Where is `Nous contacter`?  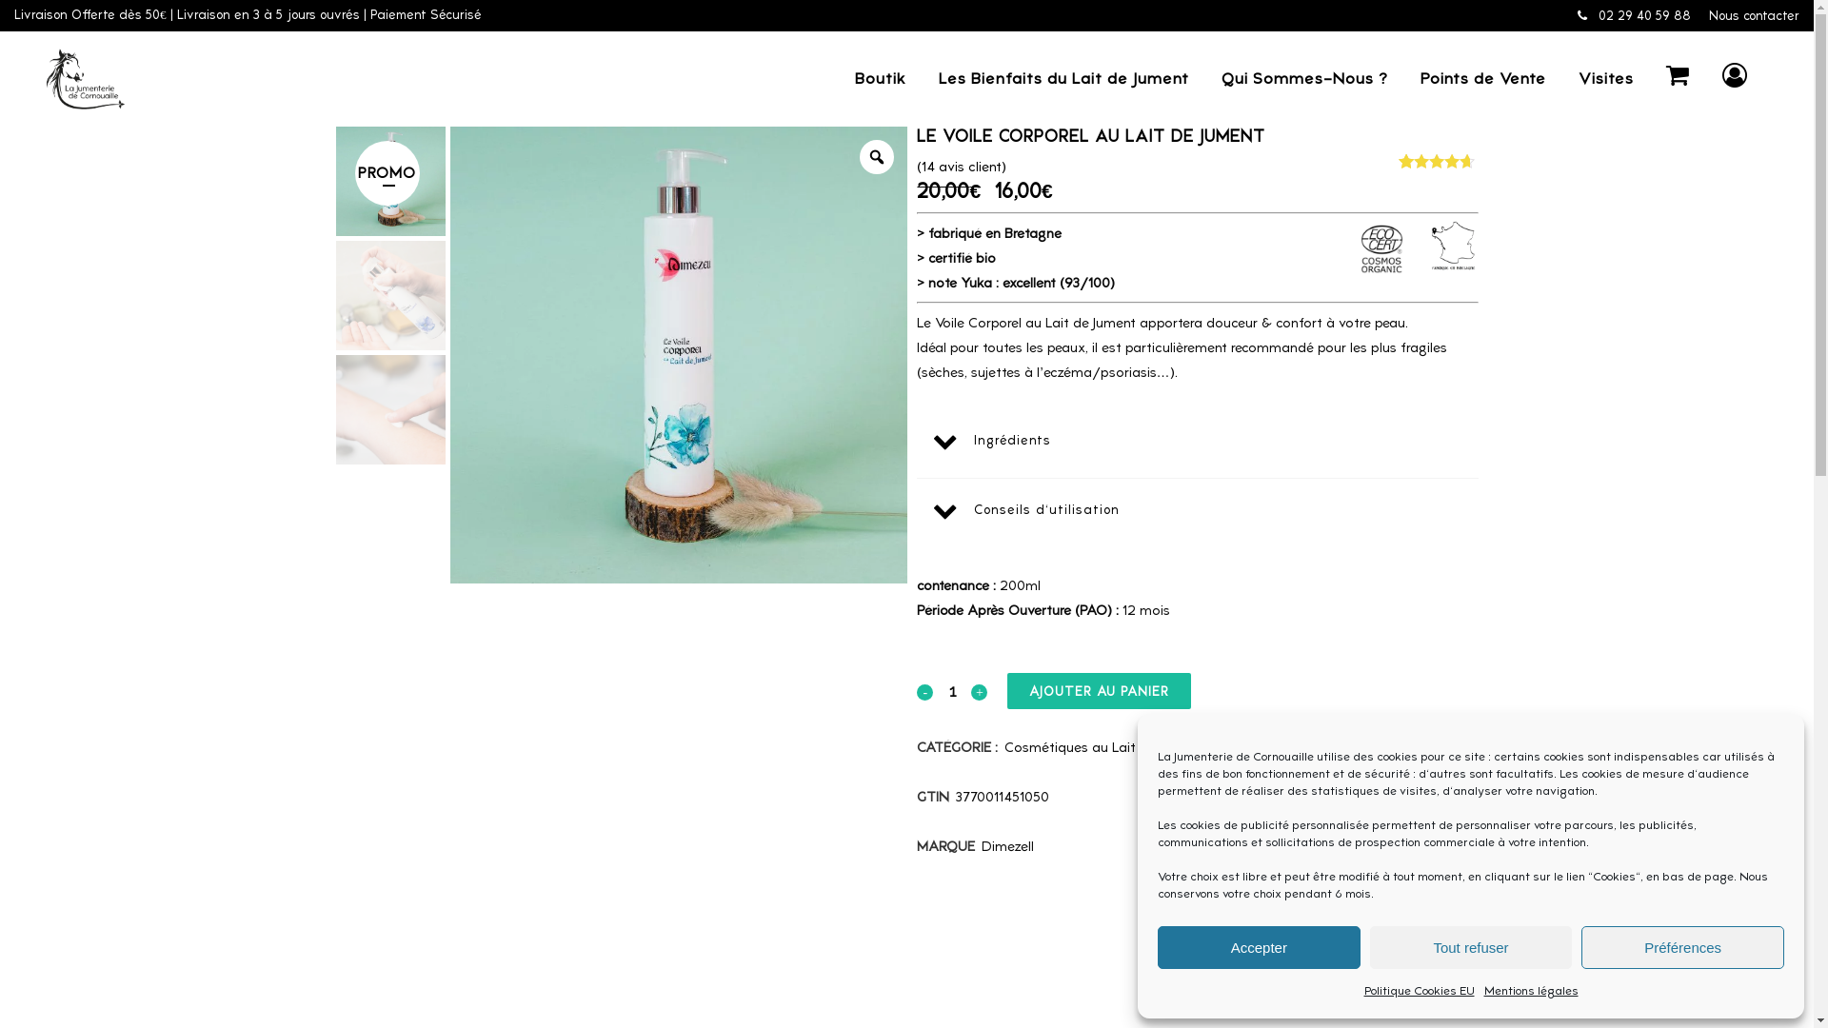 Nous contacter is located at coordinates (1754, 15).